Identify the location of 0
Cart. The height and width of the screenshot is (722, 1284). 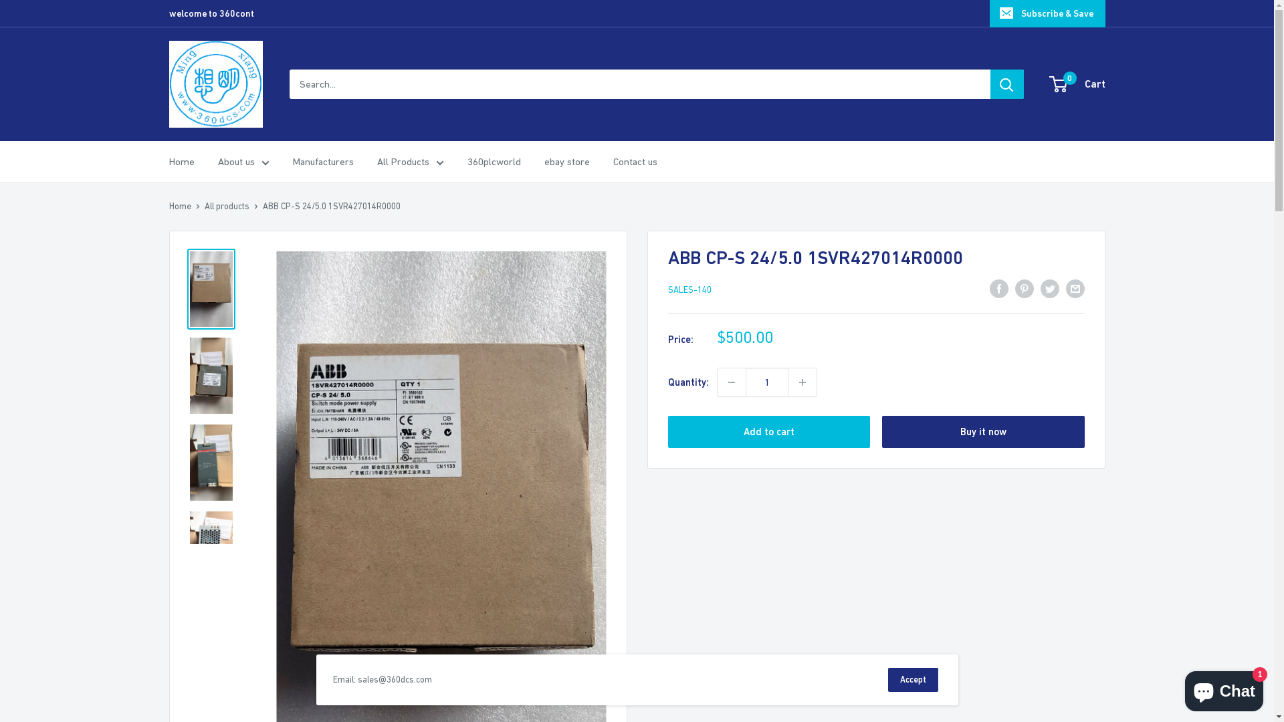
(1077, 84).